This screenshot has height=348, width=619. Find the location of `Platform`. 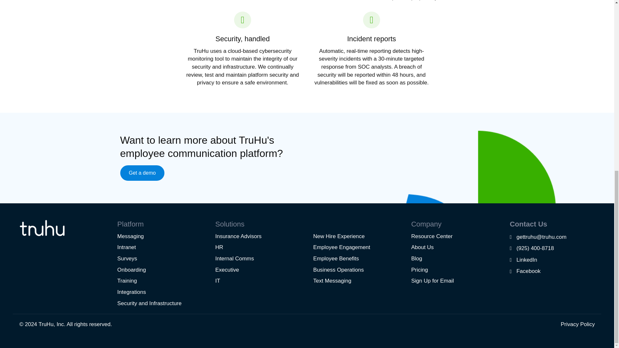

Platform is located at coordinates (130, 224).